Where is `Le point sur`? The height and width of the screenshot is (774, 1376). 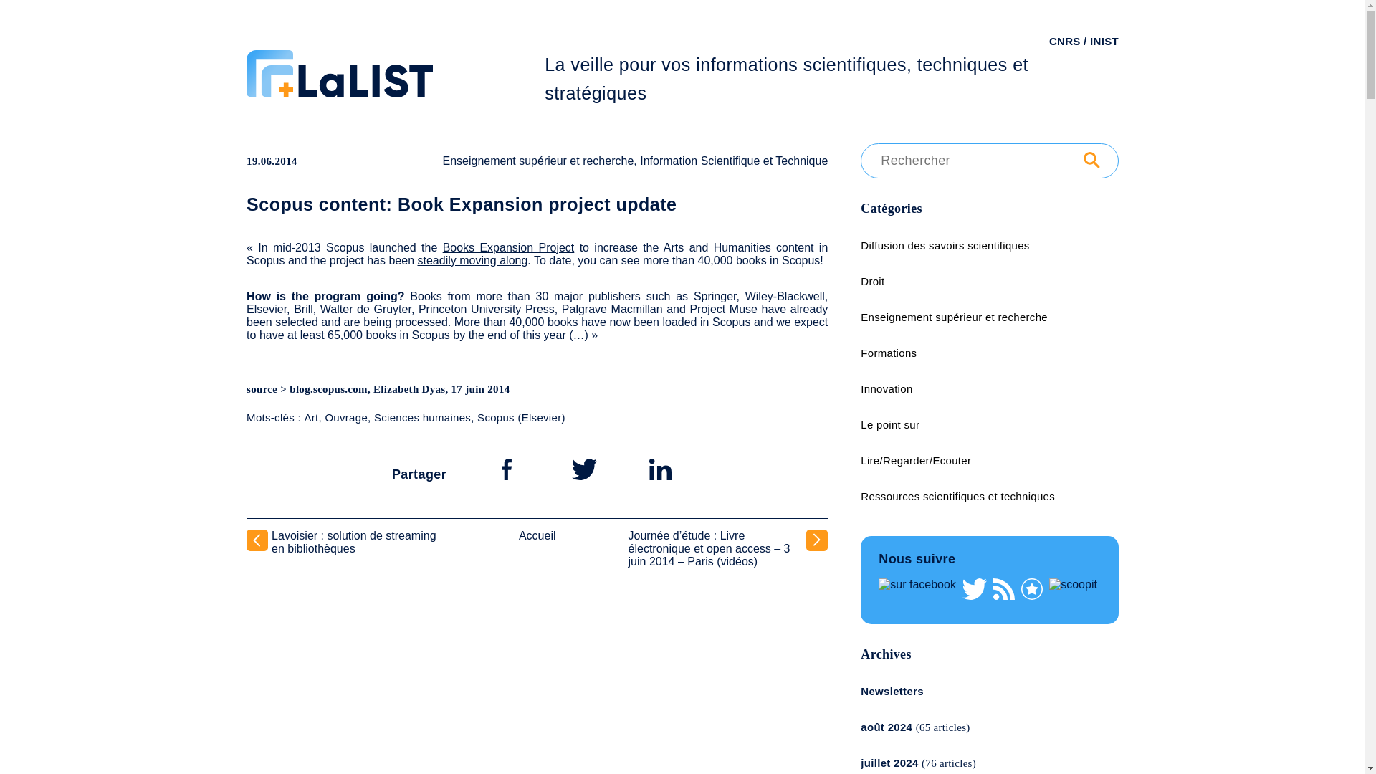 Le point sur is located at coordinates (890, 424).